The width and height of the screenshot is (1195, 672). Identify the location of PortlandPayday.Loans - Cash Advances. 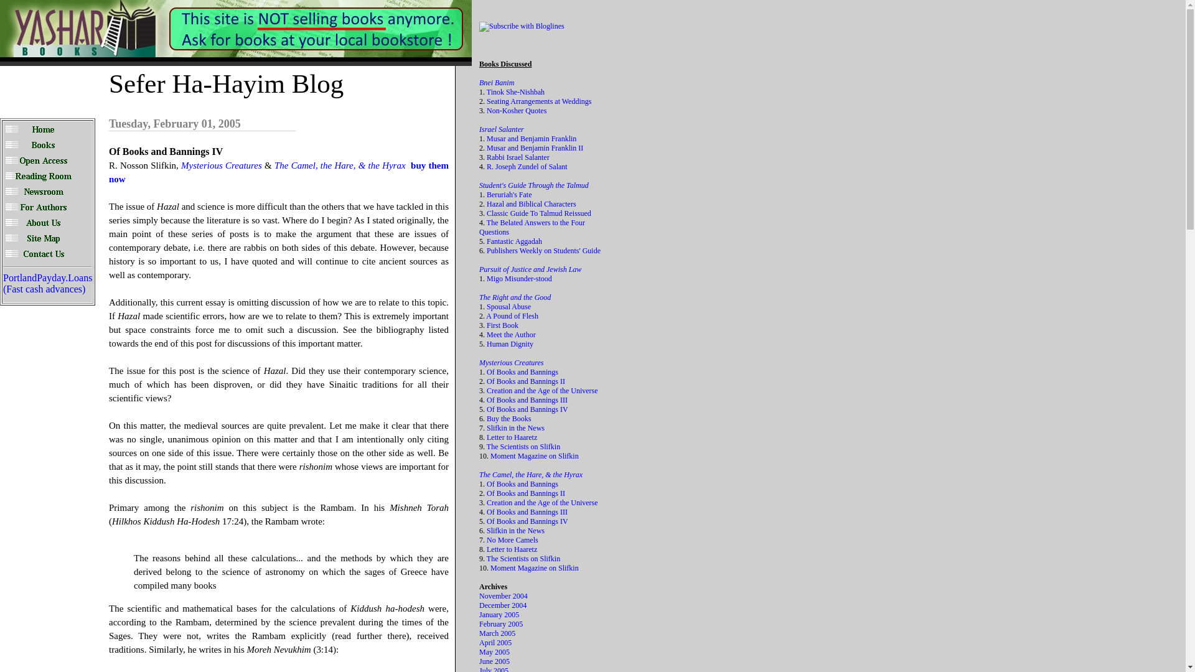
(47, 284).